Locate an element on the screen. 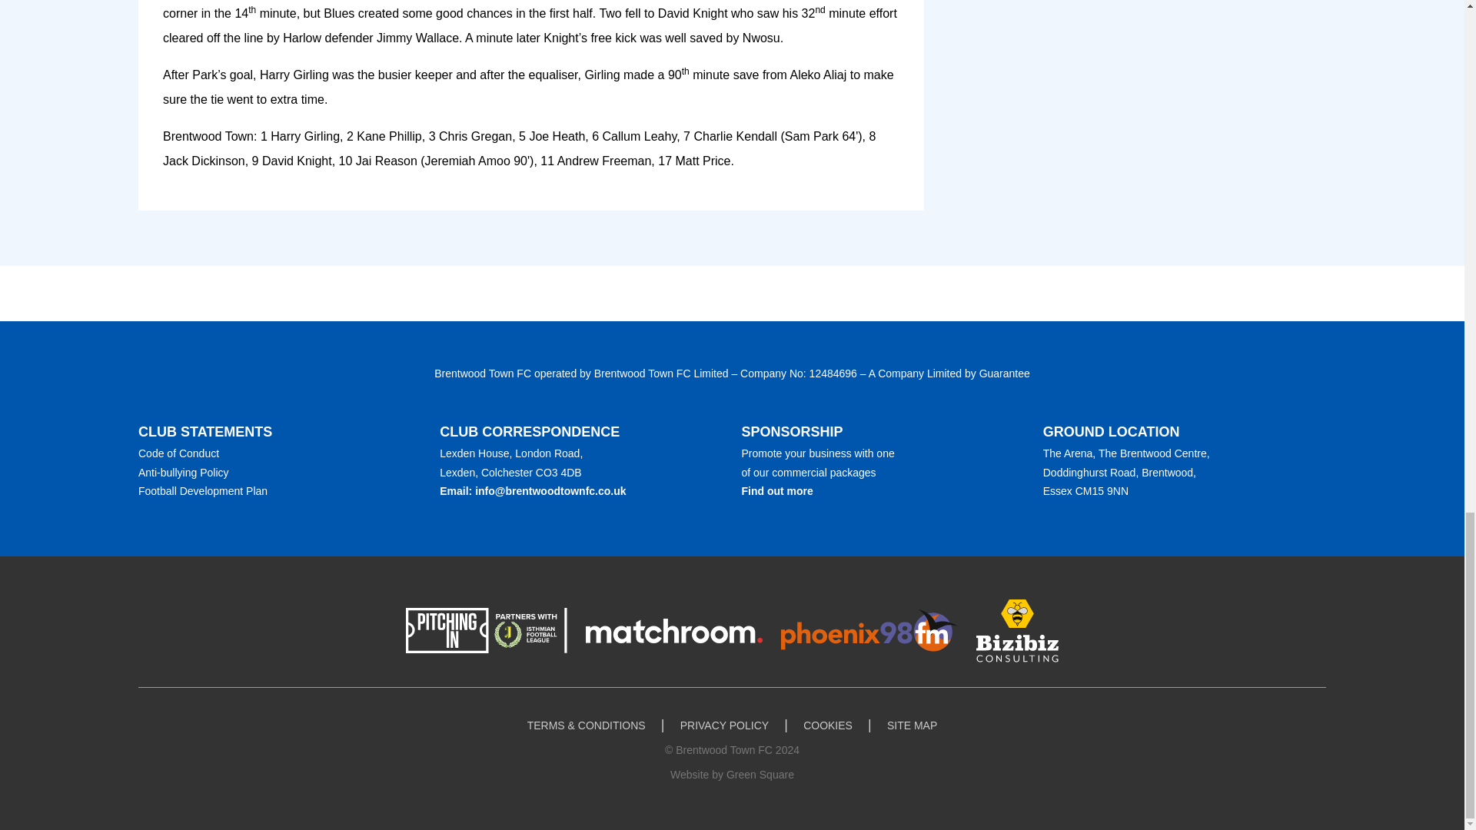 The image size is (1476, 830). COOKIES is located at coordinates (827, 725).